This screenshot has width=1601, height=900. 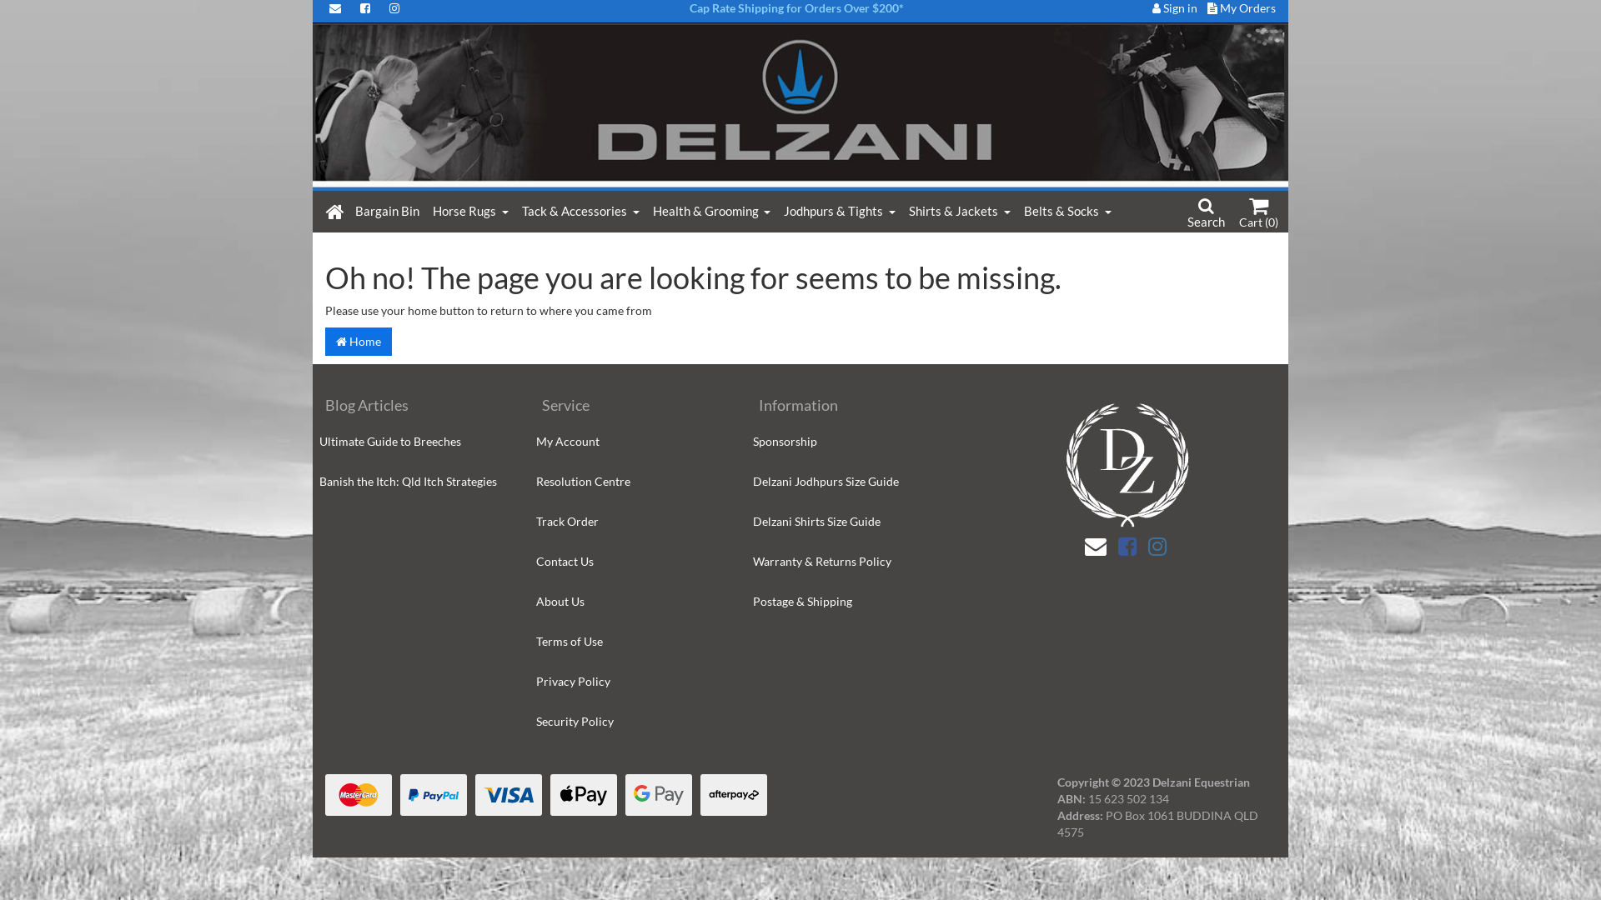 What do you see at coordinates (840, 211) in the screenshot?
I see `Jodhpurs & Tights` at bounding box center [840, 211].